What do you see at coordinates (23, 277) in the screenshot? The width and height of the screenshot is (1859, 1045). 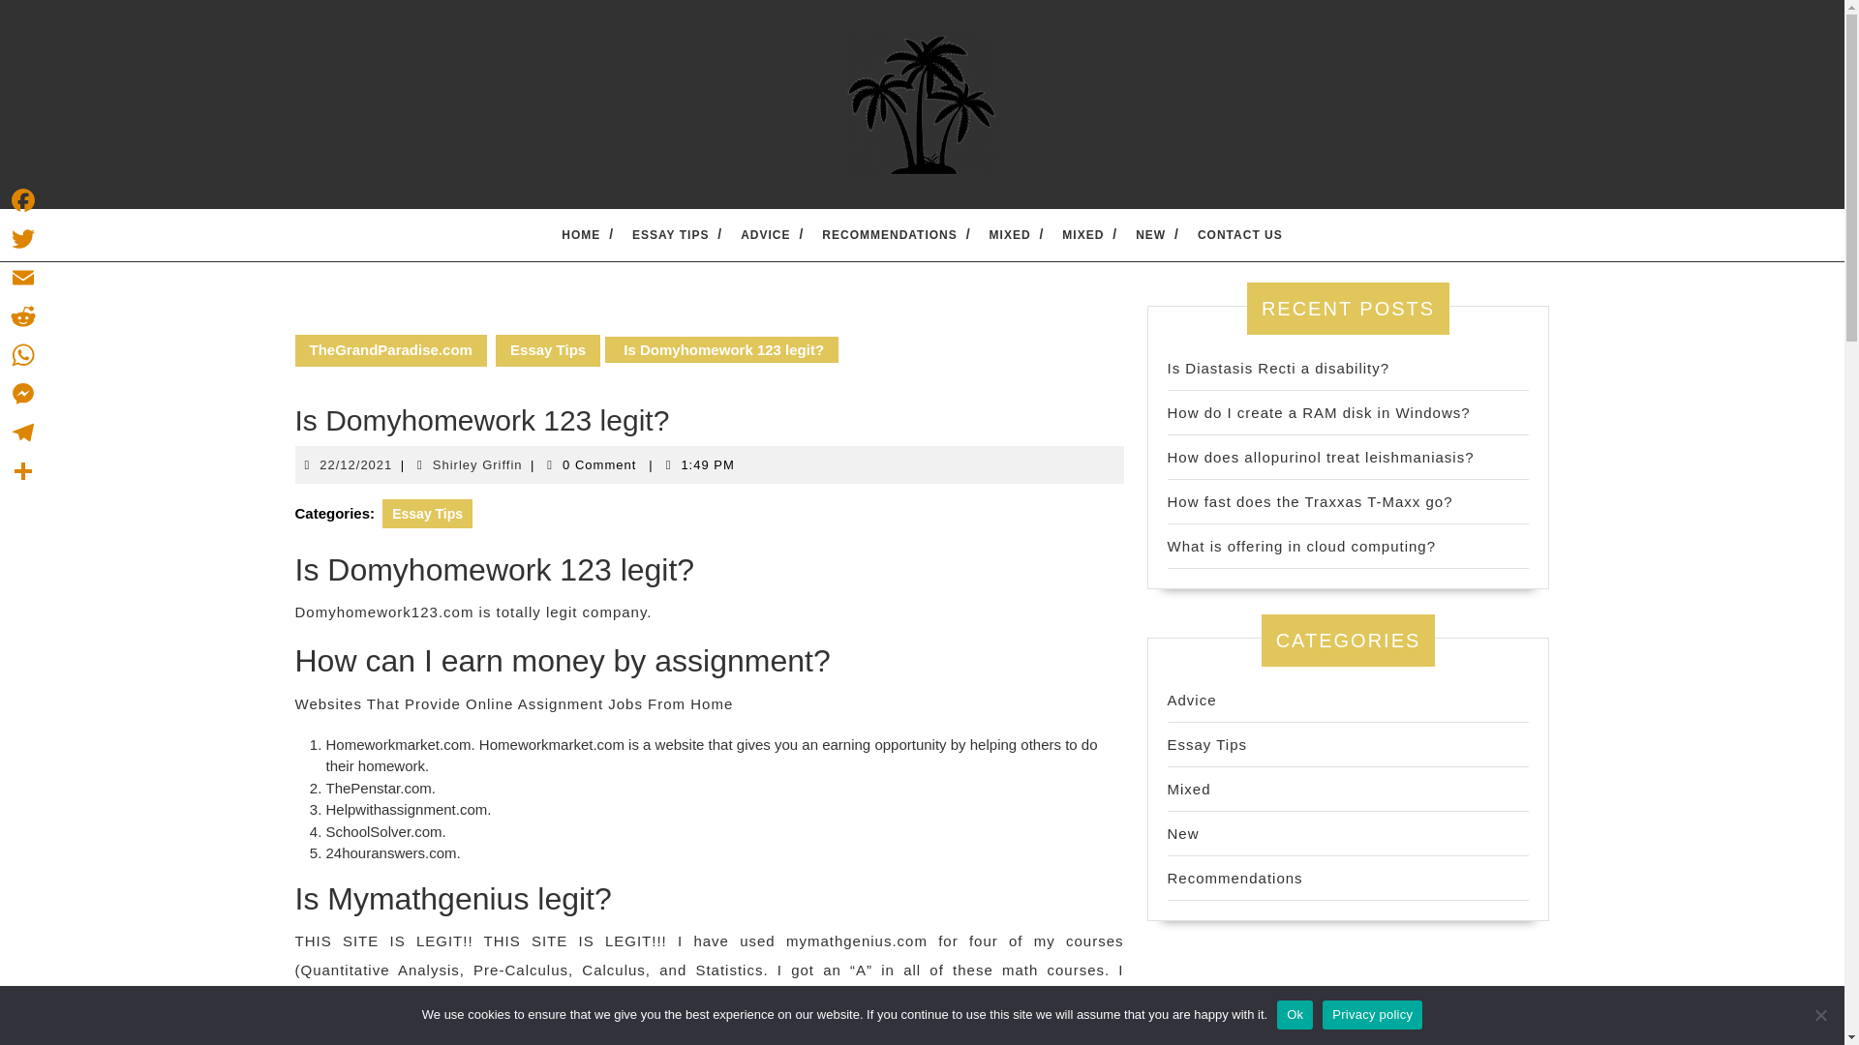 I see `Email` at bounding box center [23, 277].